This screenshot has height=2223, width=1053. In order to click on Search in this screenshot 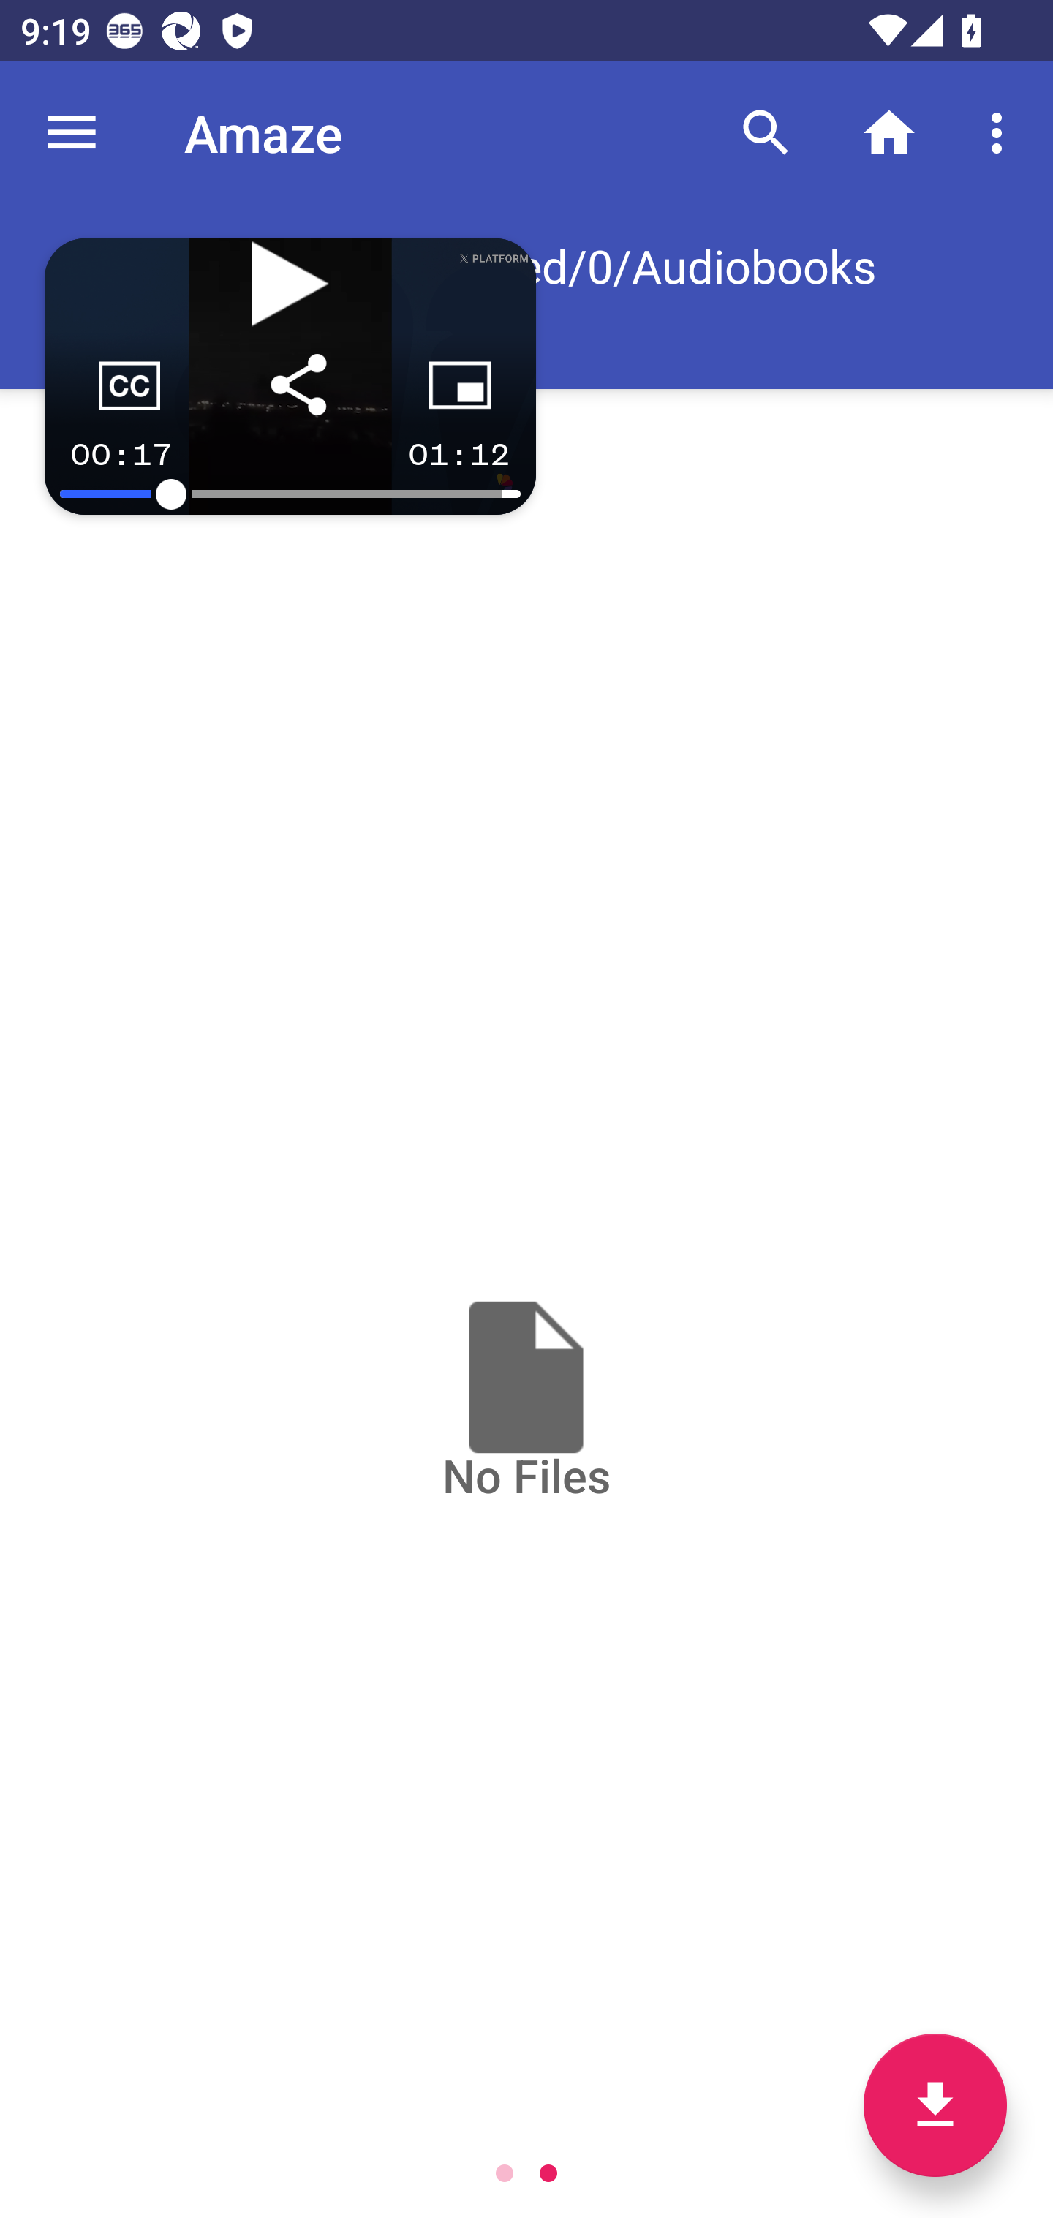, I will do `click(766, 133)`.